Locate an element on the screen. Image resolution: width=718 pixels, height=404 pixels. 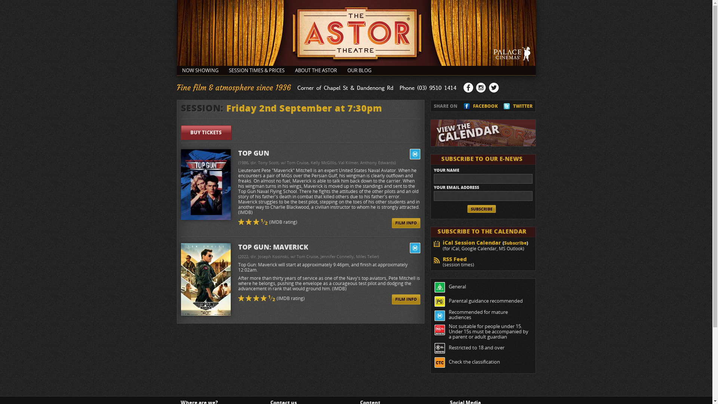
SESSION TIMES & PRICES is located at coordinates (257, 70).